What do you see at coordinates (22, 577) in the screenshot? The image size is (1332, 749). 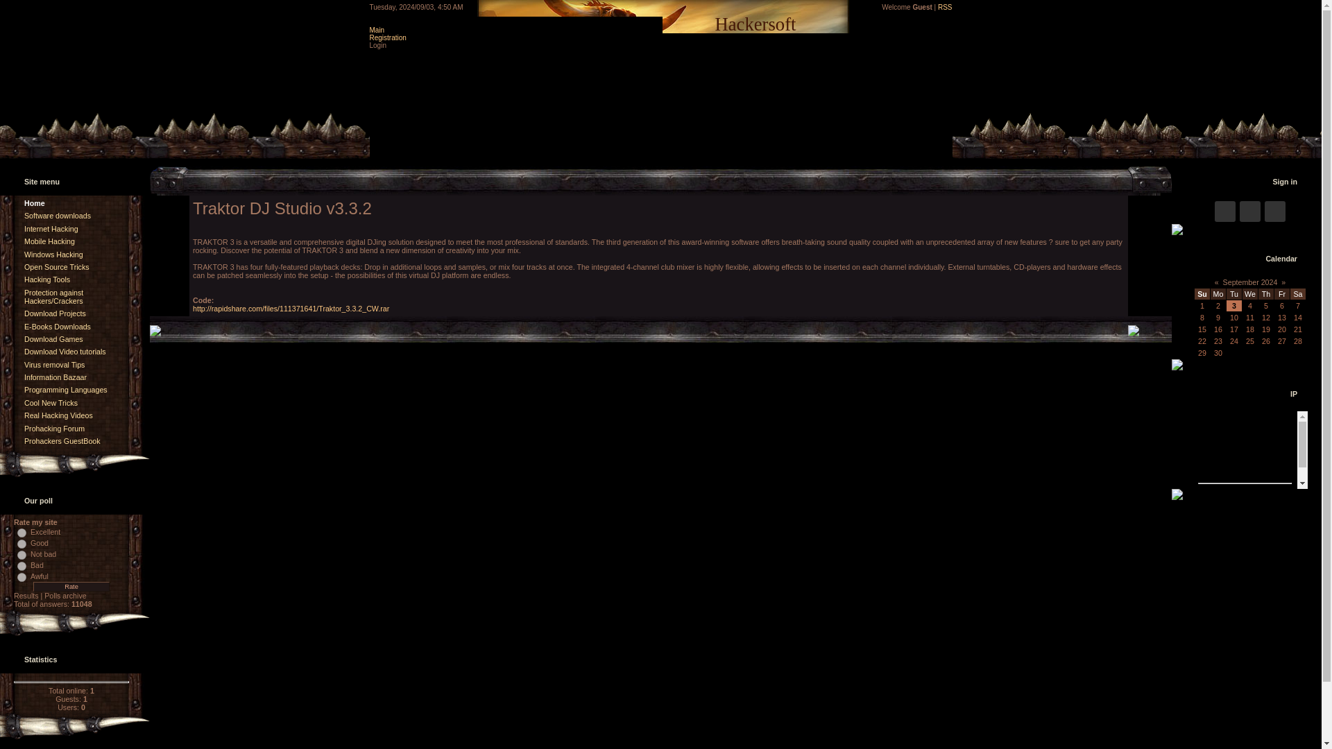 I see `5` at bounding box center [22, 577].